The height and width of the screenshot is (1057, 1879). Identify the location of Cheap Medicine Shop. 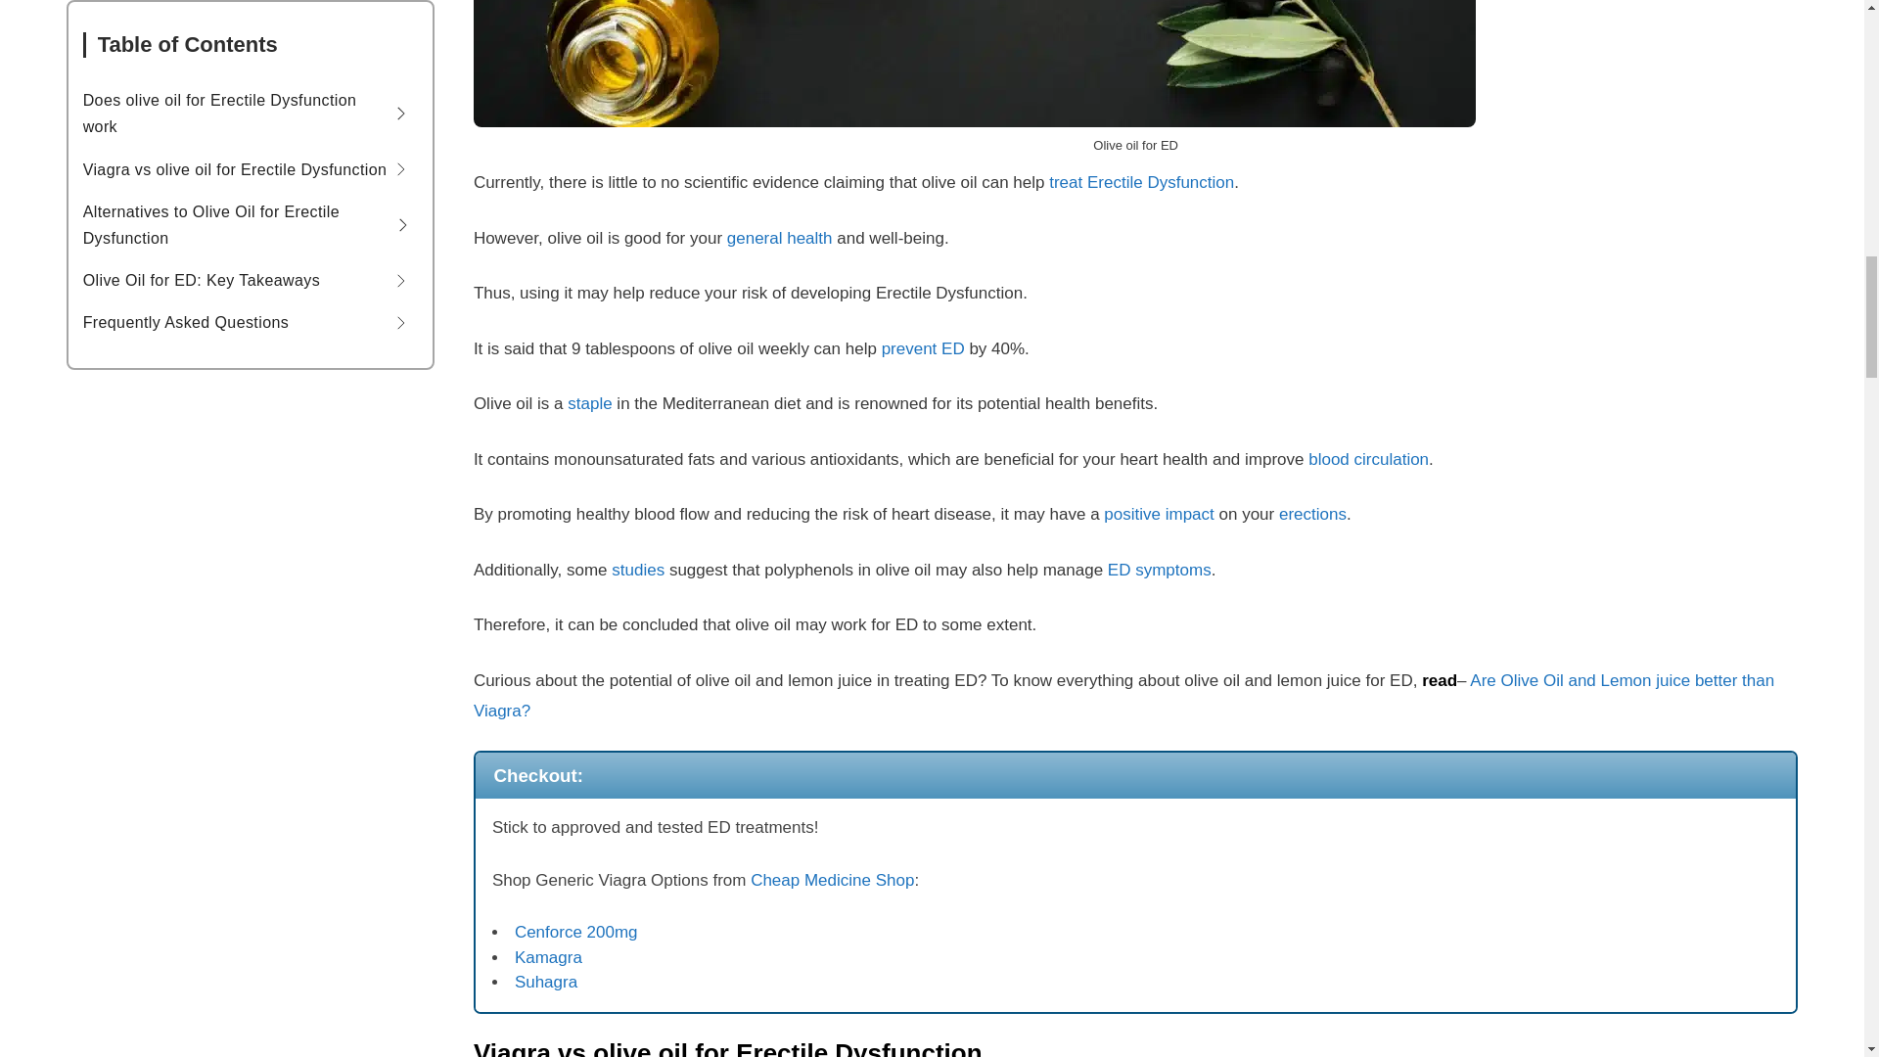
(832, 880).